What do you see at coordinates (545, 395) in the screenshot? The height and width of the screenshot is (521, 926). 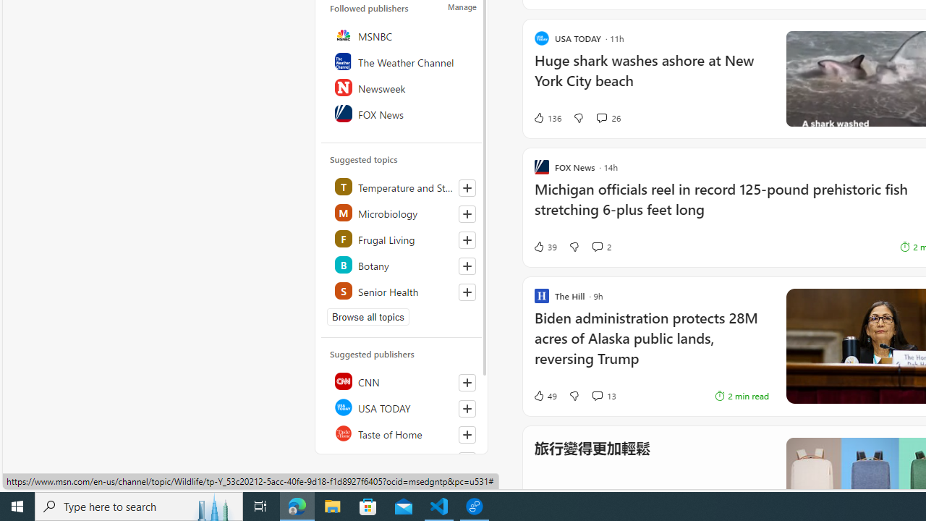 I see `49 Like` at bounding box center [545, 395].